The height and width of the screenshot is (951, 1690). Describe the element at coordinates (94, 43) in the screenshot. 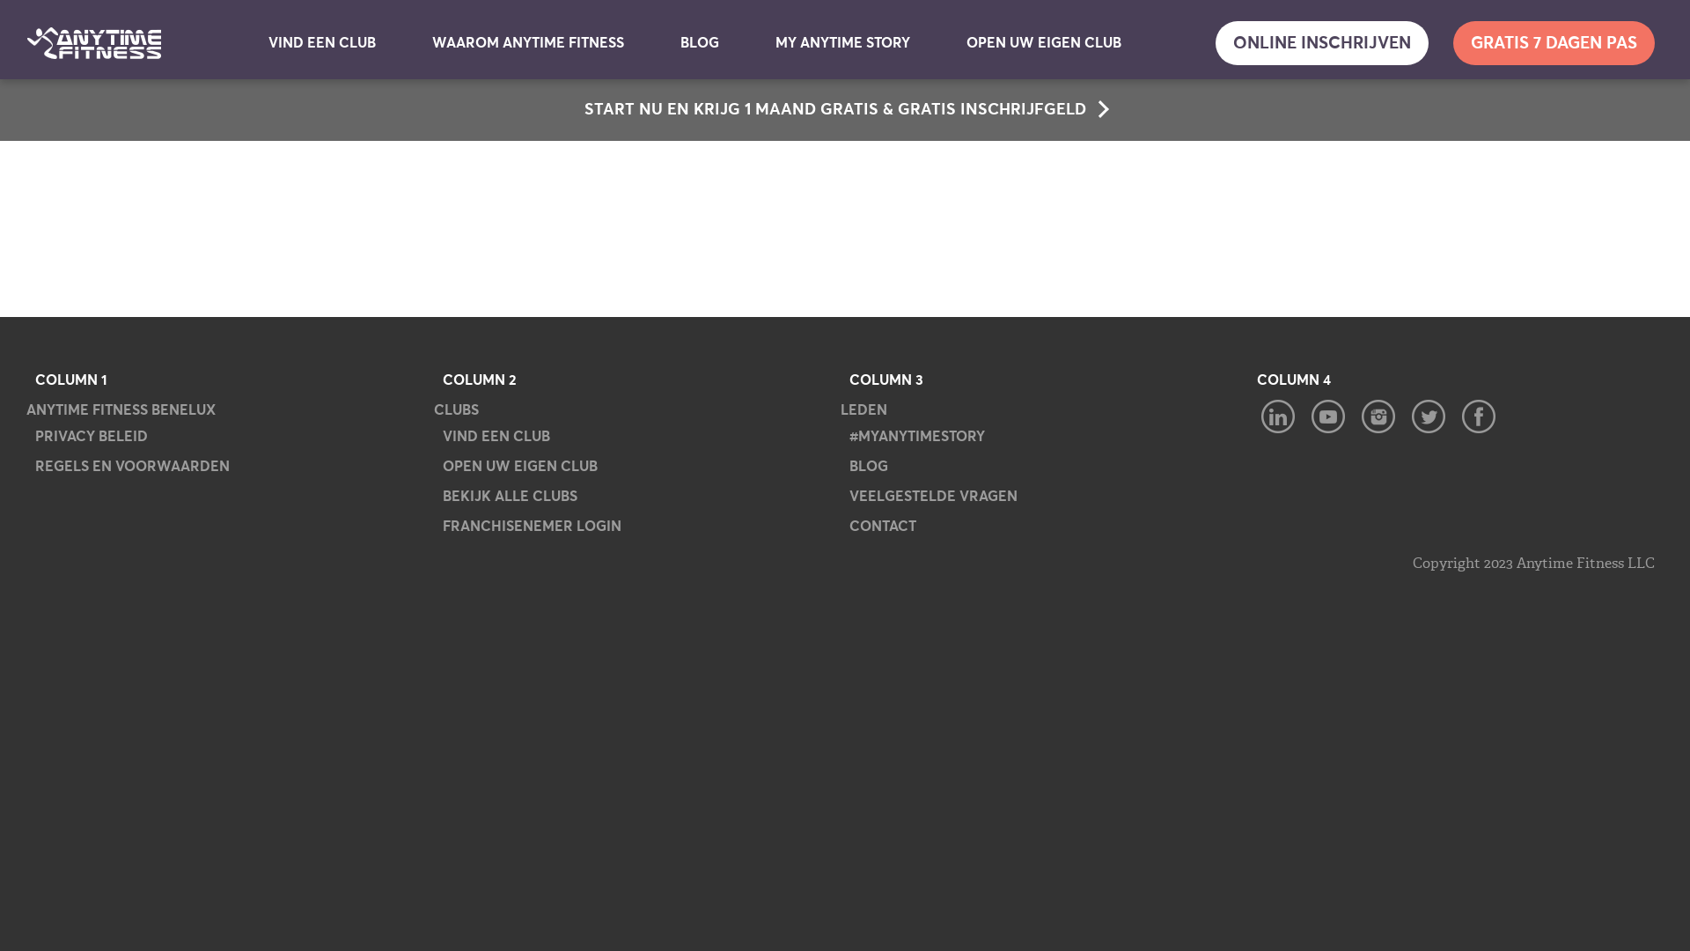

I see `Anytime Fitness` at that location.